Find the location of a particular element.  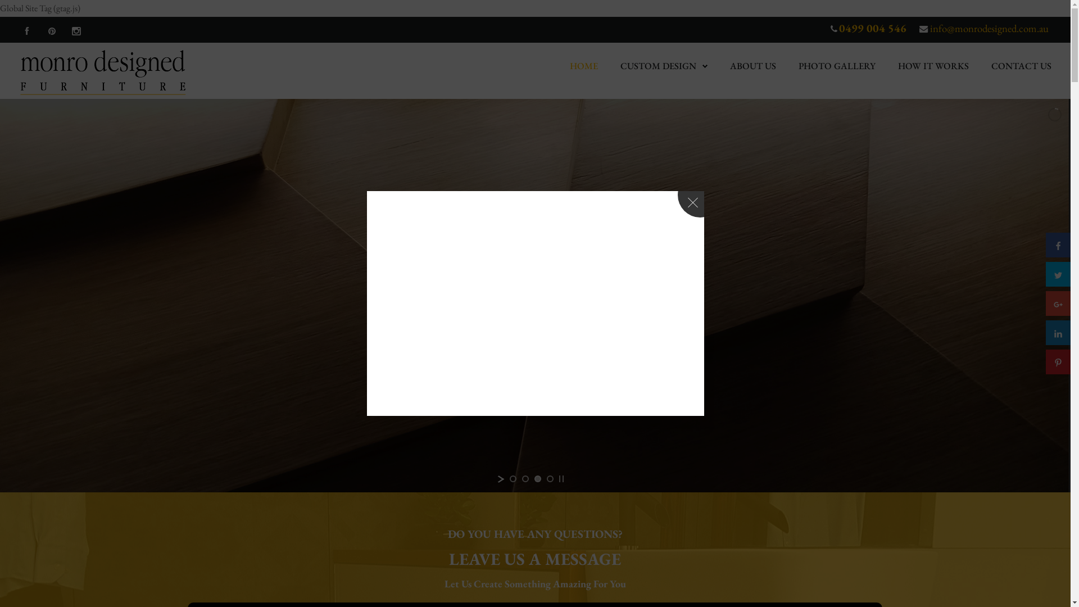

0499 004 546 is located at coordinates (873, 28).